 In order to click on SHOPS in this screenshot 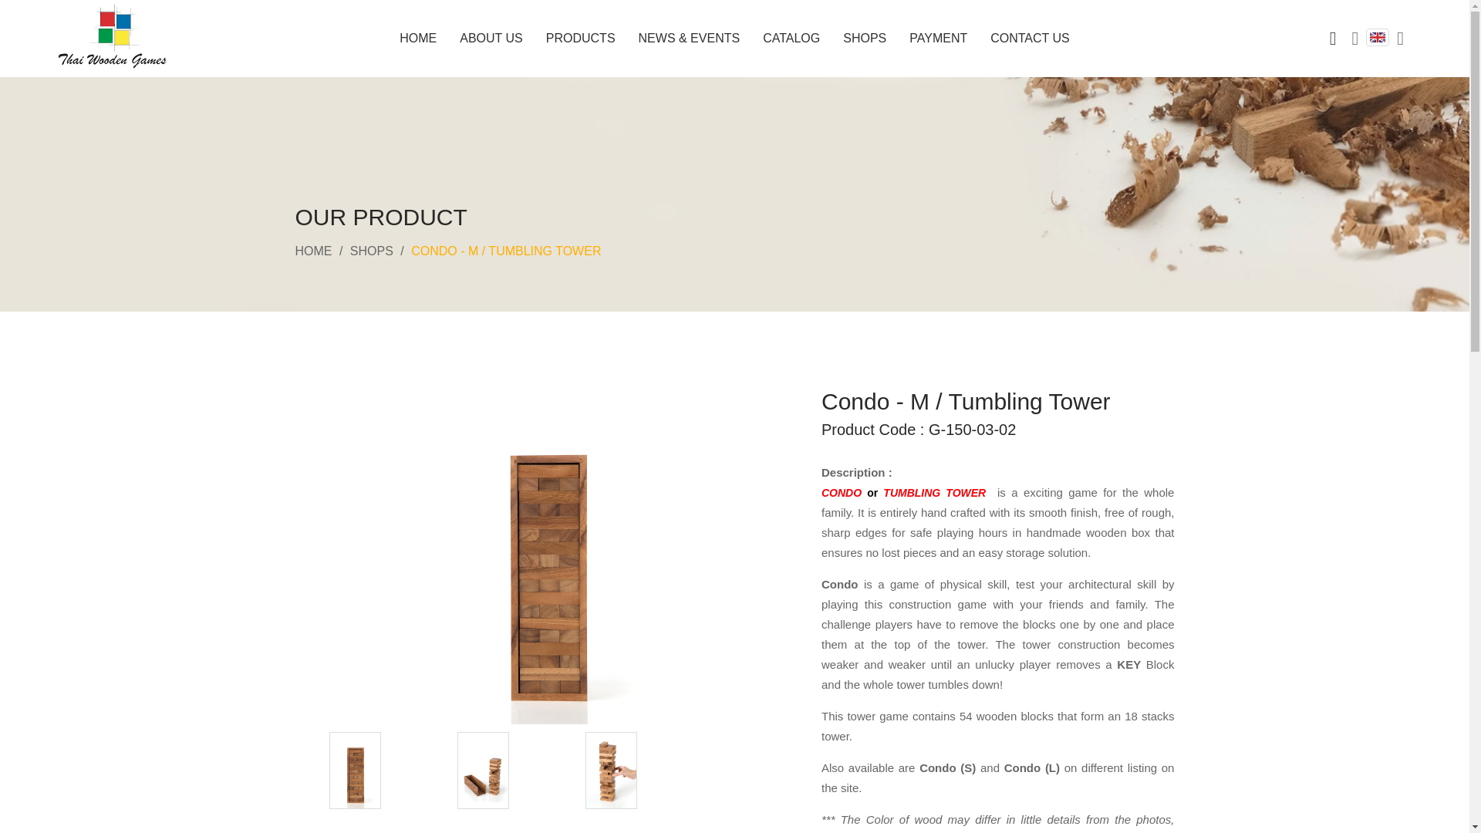, I will do `click(372, 251)`.